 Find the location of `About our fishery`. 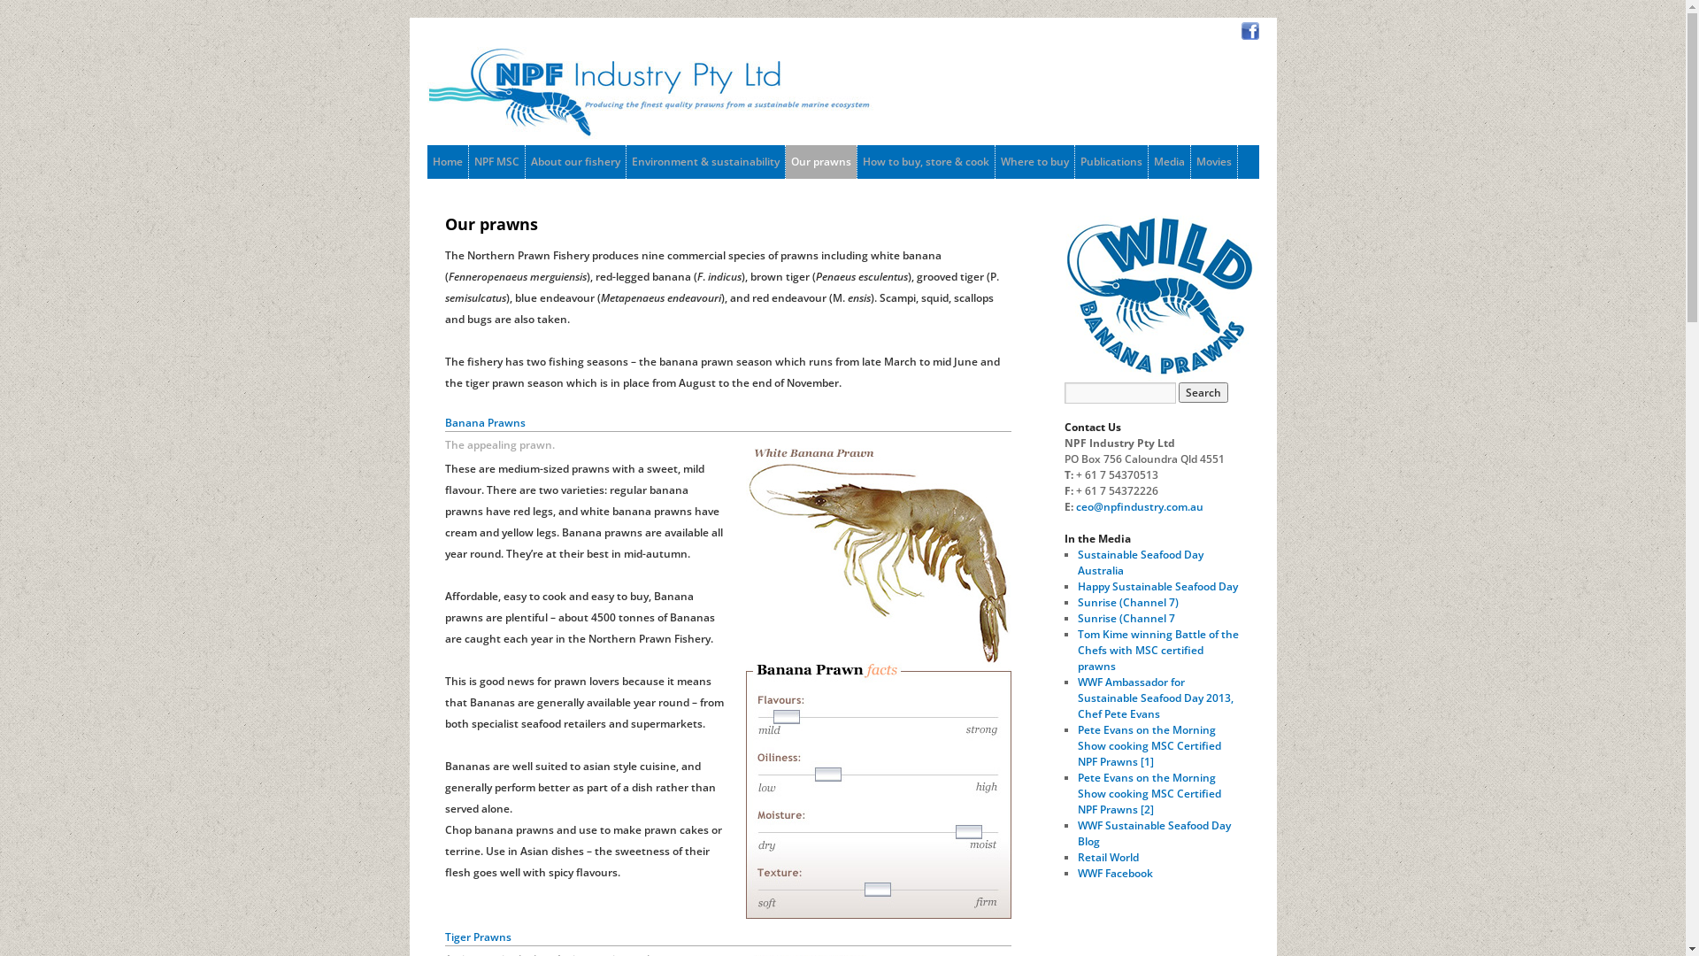

About our fishery is located at coordinates (575, 162).